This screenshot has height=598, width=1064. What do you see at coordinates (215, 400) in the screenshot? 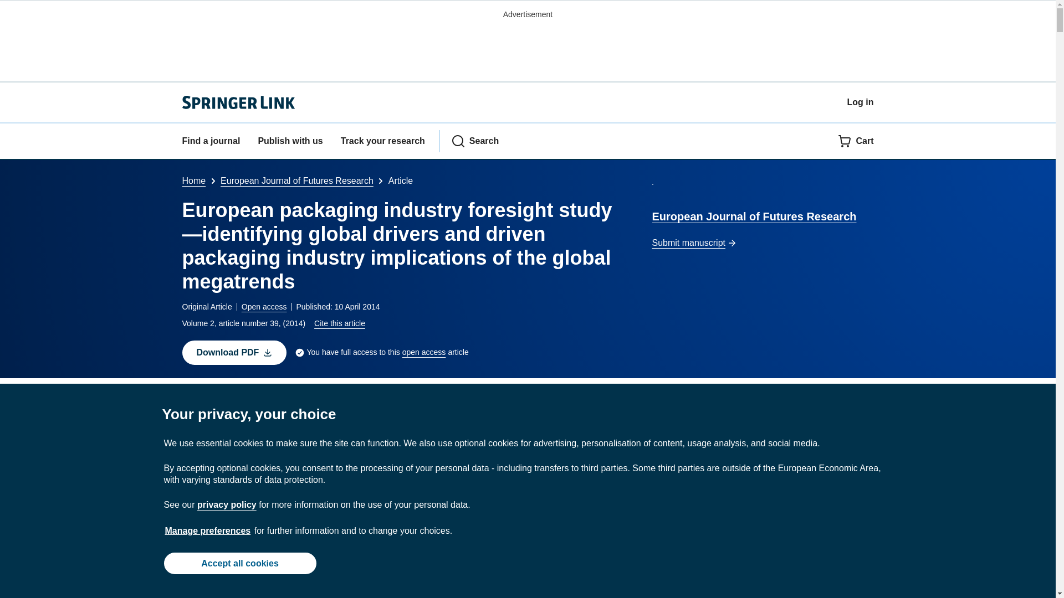
I see `Carl Olsmats` at bounding box center [215, 400].